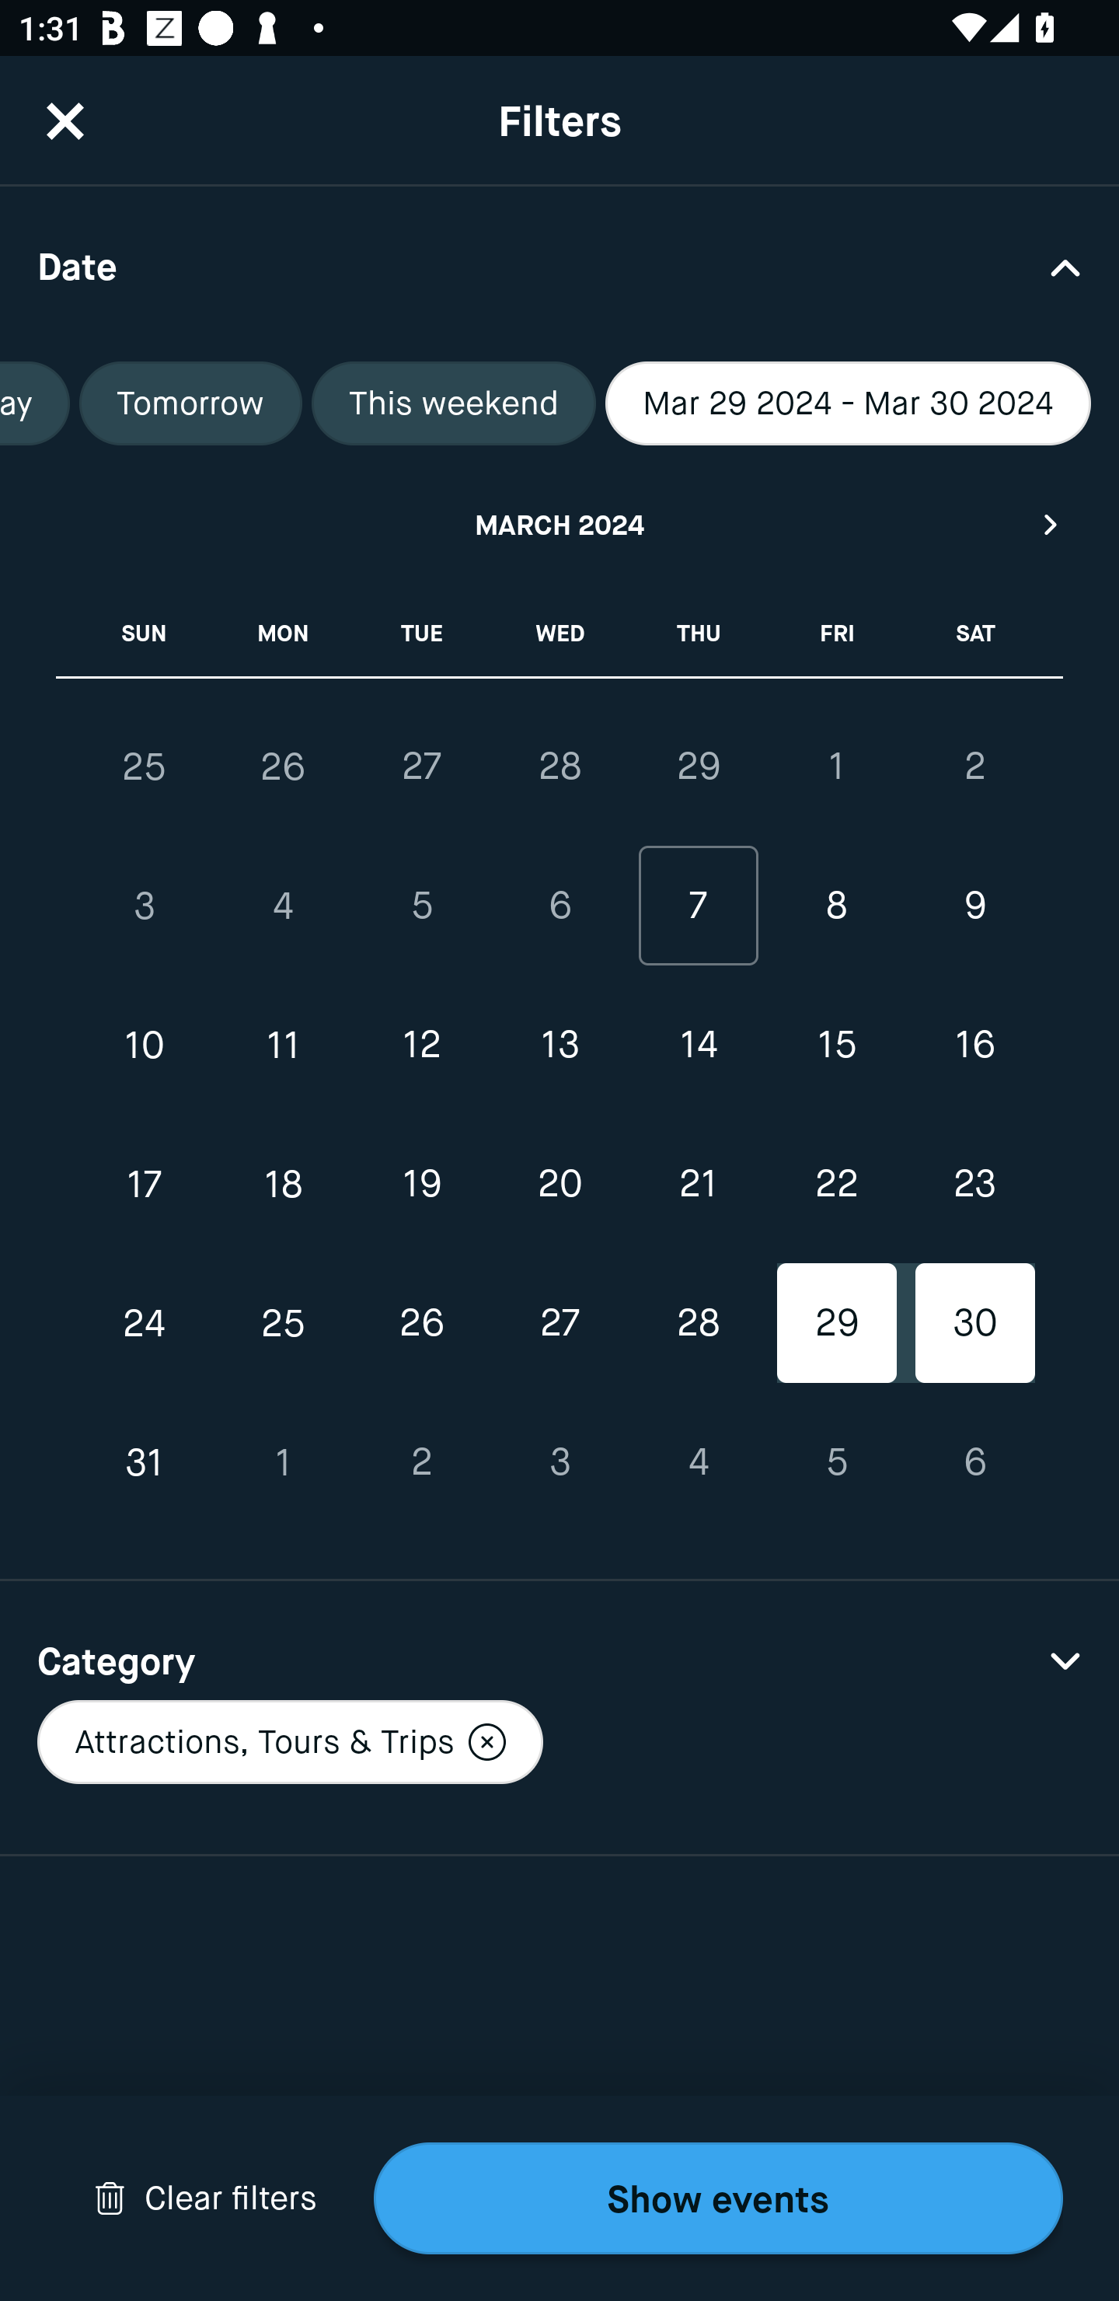 The width and height of the screenshot is (1119, 2301). I want to click on 12, so click(421, 1045).